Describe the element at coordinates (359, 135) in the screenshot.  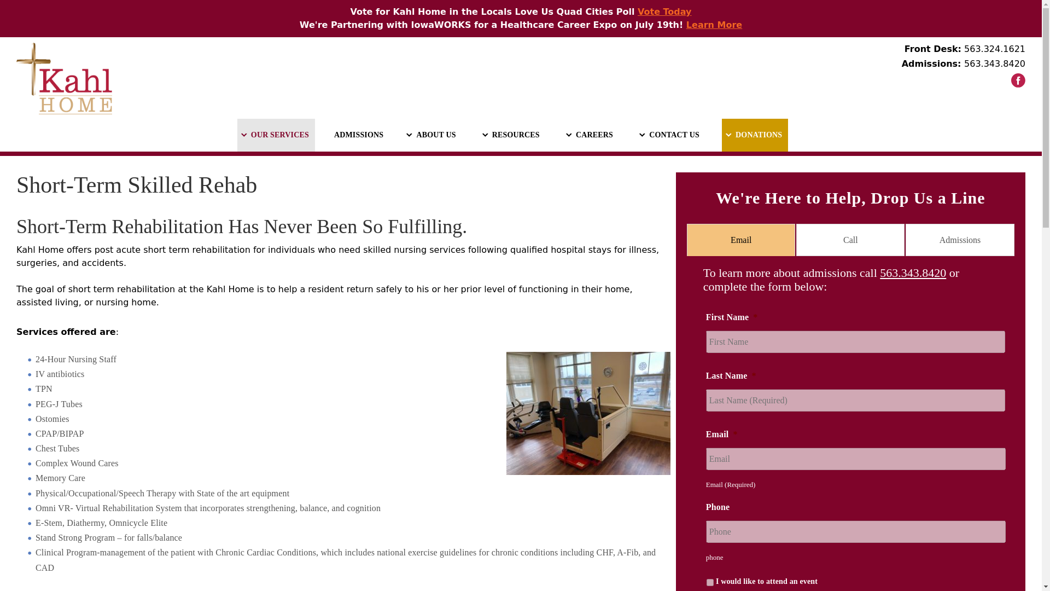
I see `ADMISSIONS` at that location.